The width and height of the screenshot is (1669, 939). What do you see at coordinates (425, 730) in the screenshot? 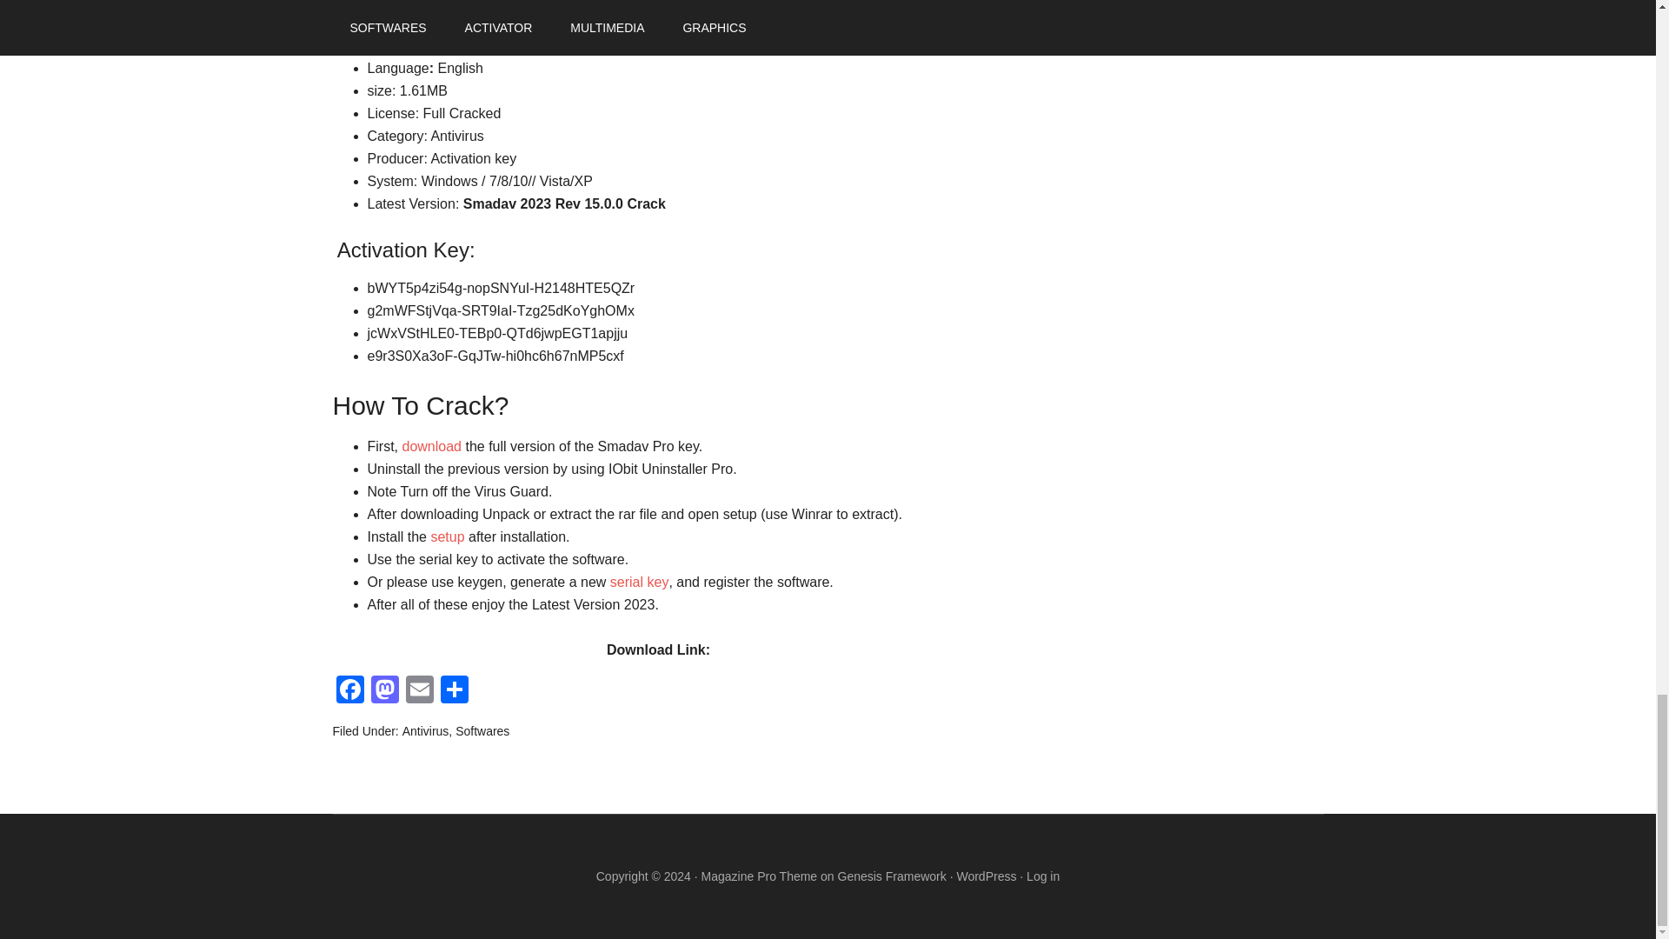
I see `Antivirus` at bounding box center [425, 730].